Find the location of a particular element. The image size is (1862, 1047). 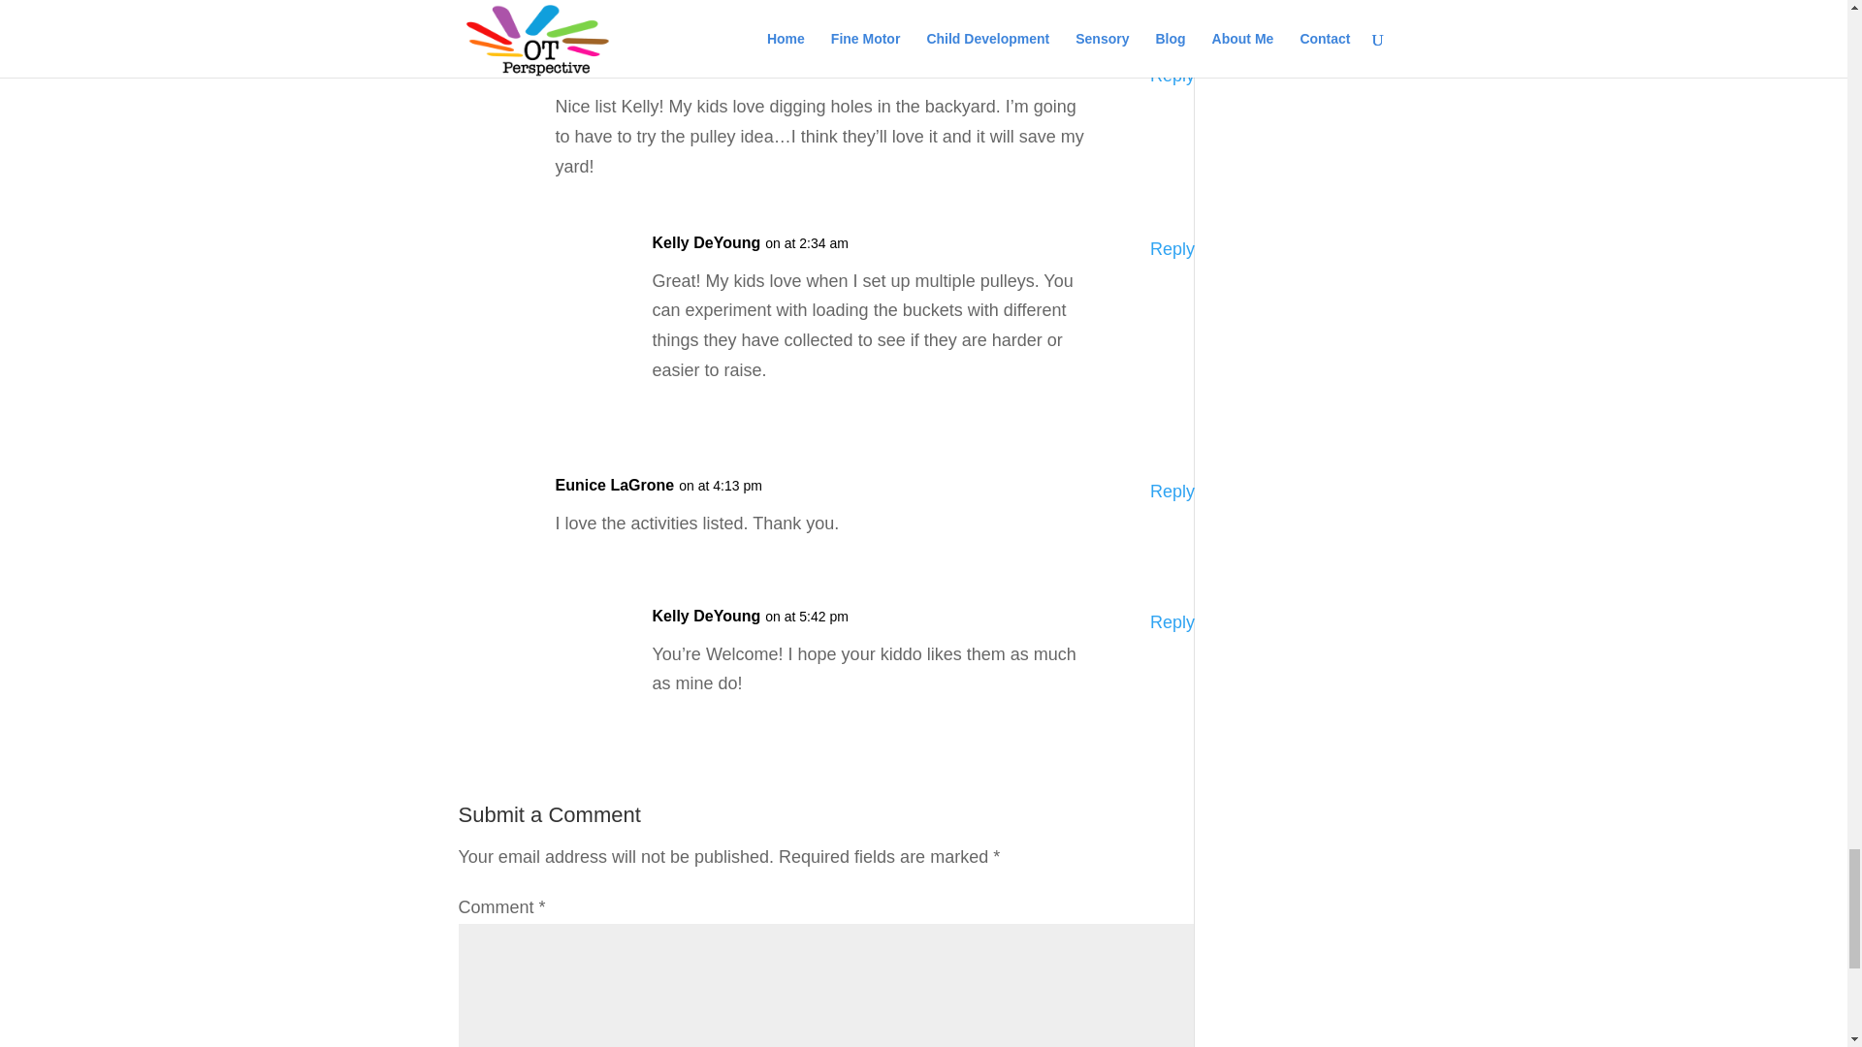

Reply is located at coordinates (1172, 249).